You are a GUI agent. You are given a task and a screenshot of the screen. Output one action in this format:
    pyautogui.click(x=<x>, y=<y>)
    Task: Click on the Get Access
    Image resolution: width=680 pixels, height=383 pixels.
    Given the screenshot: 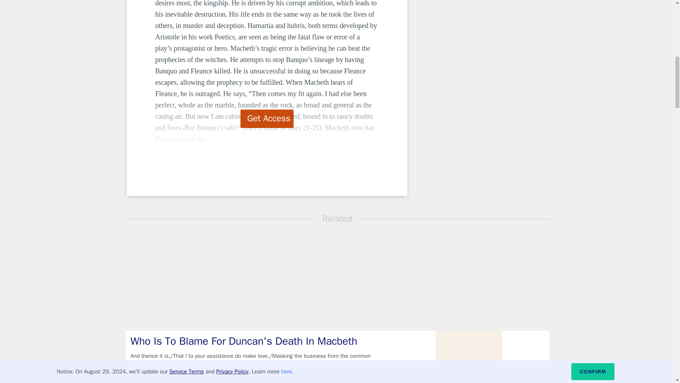 What is the action you would take?
    pyautogui.click(x=267, y=118)
    